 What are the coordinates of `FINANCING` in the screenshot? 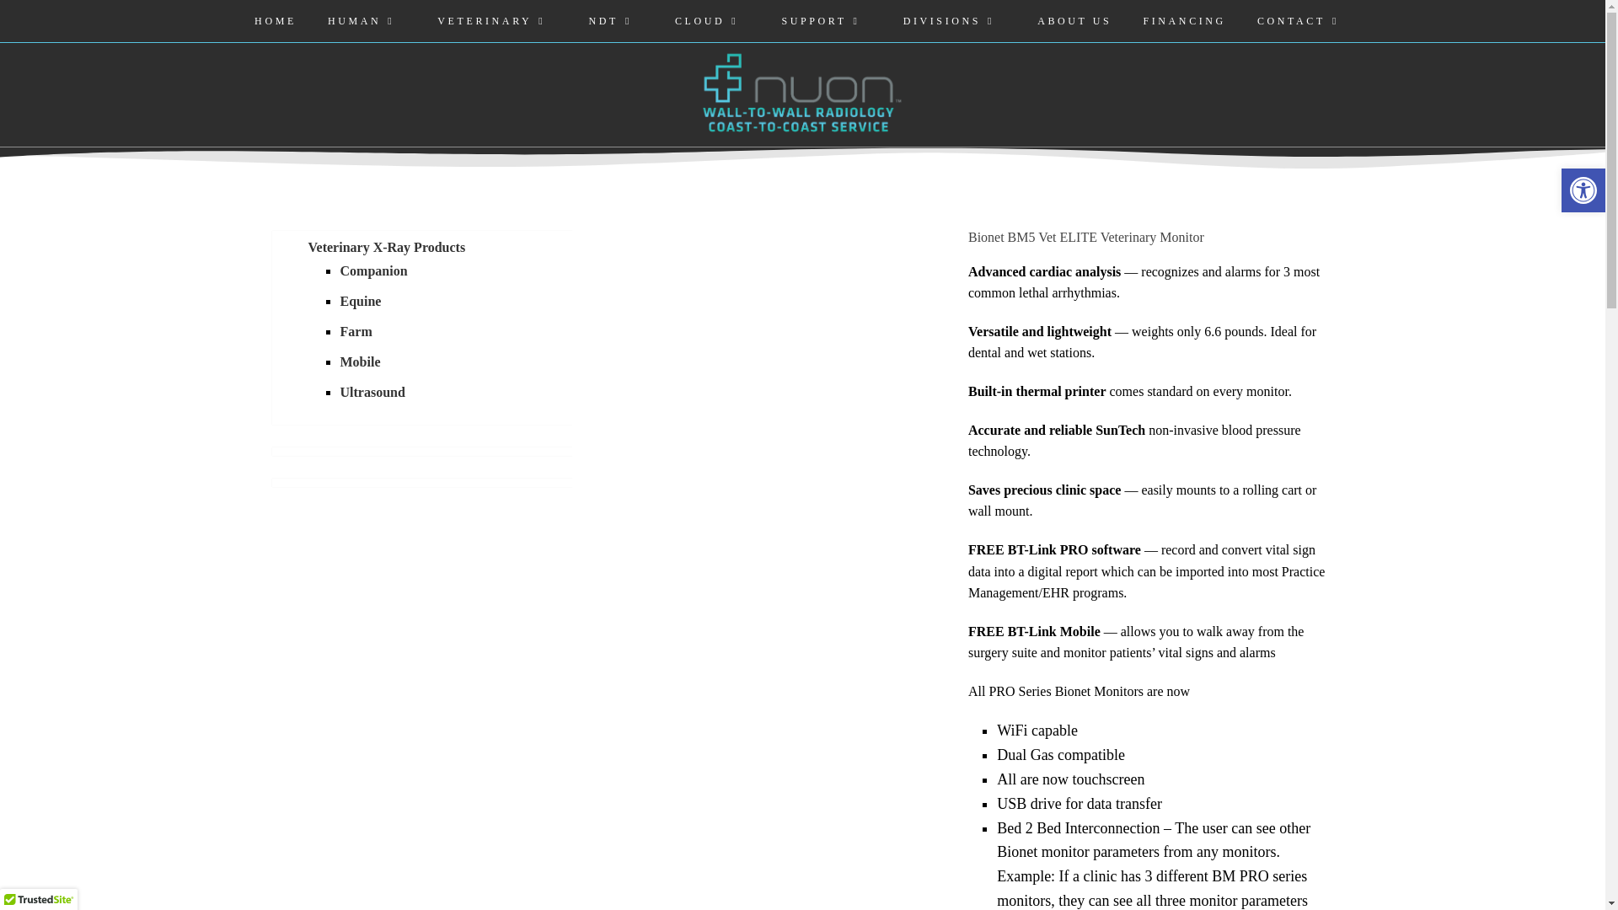 It's located at (1183, 20).